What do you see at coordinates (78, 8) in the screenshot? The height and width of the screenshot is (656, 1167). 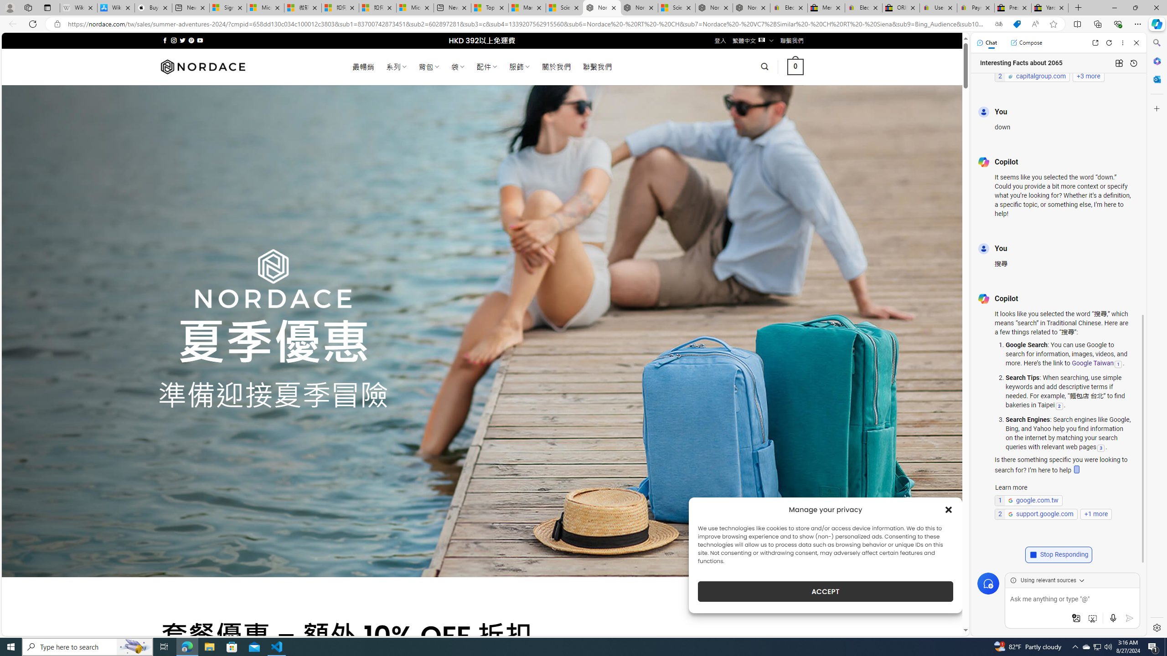 I see `Wikipedia - Sleeping` at bounding box center [78, 8].